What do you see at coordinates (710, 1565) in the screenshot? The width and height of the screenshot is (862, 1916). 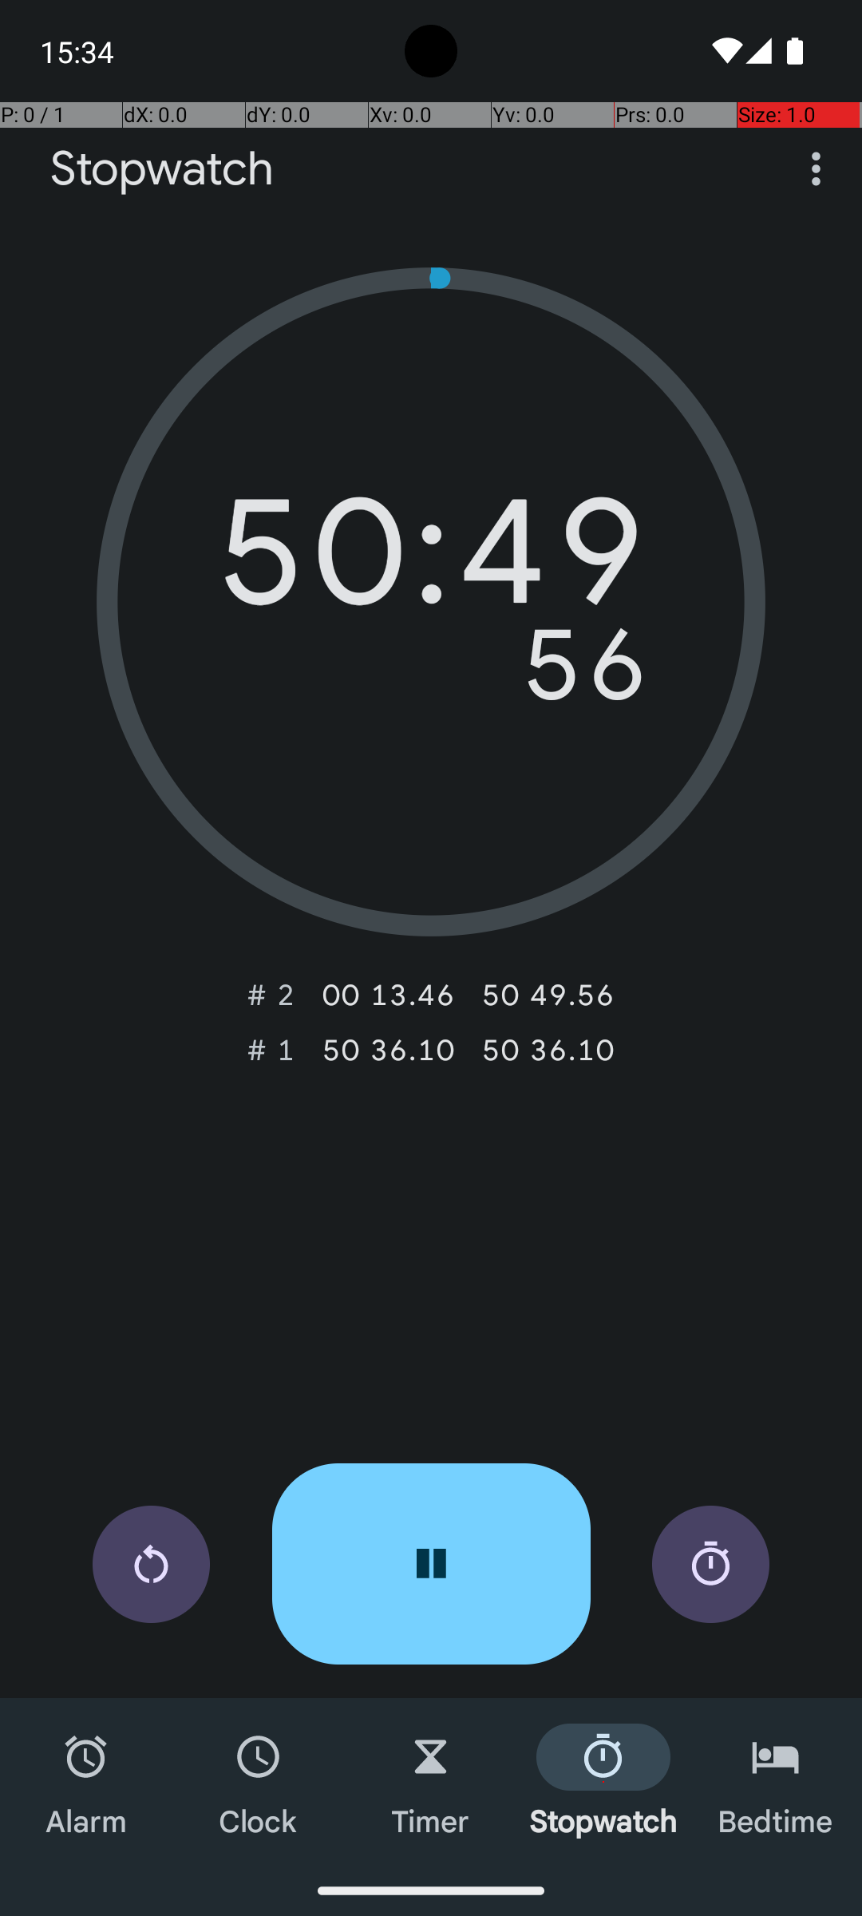 I see `Lap` at bounding box center [710, 1565].